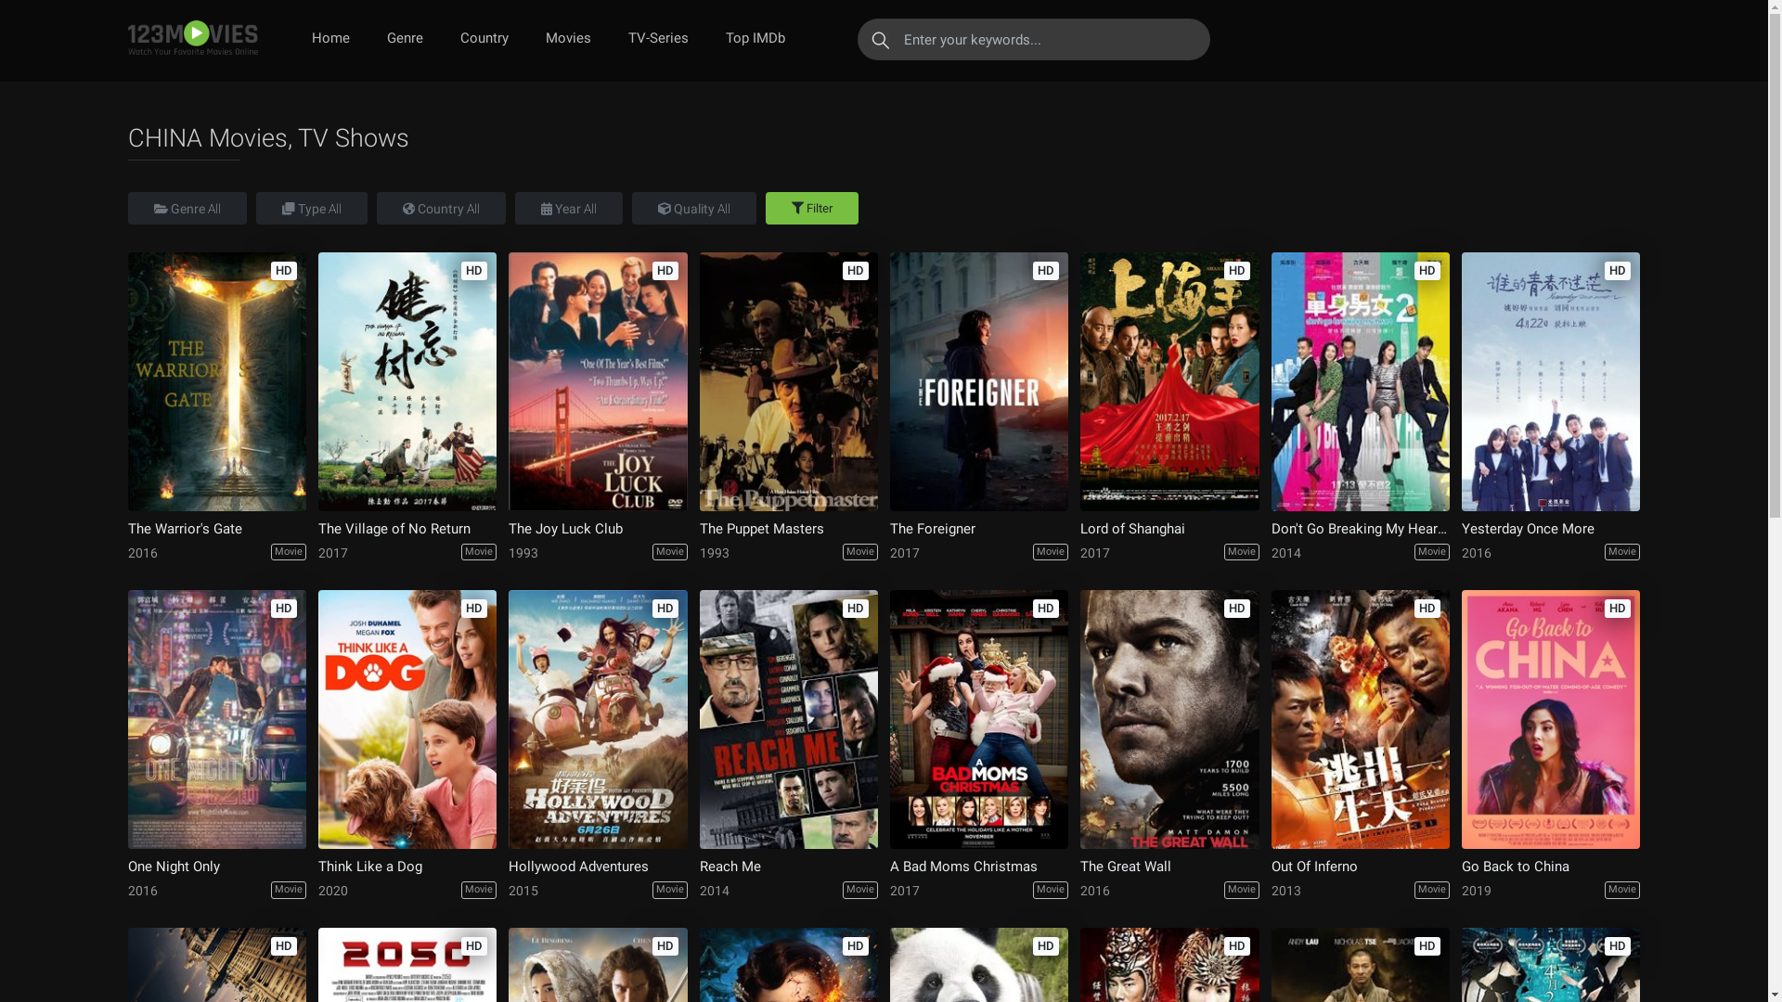  I want to click on Country, so click(484, 39).